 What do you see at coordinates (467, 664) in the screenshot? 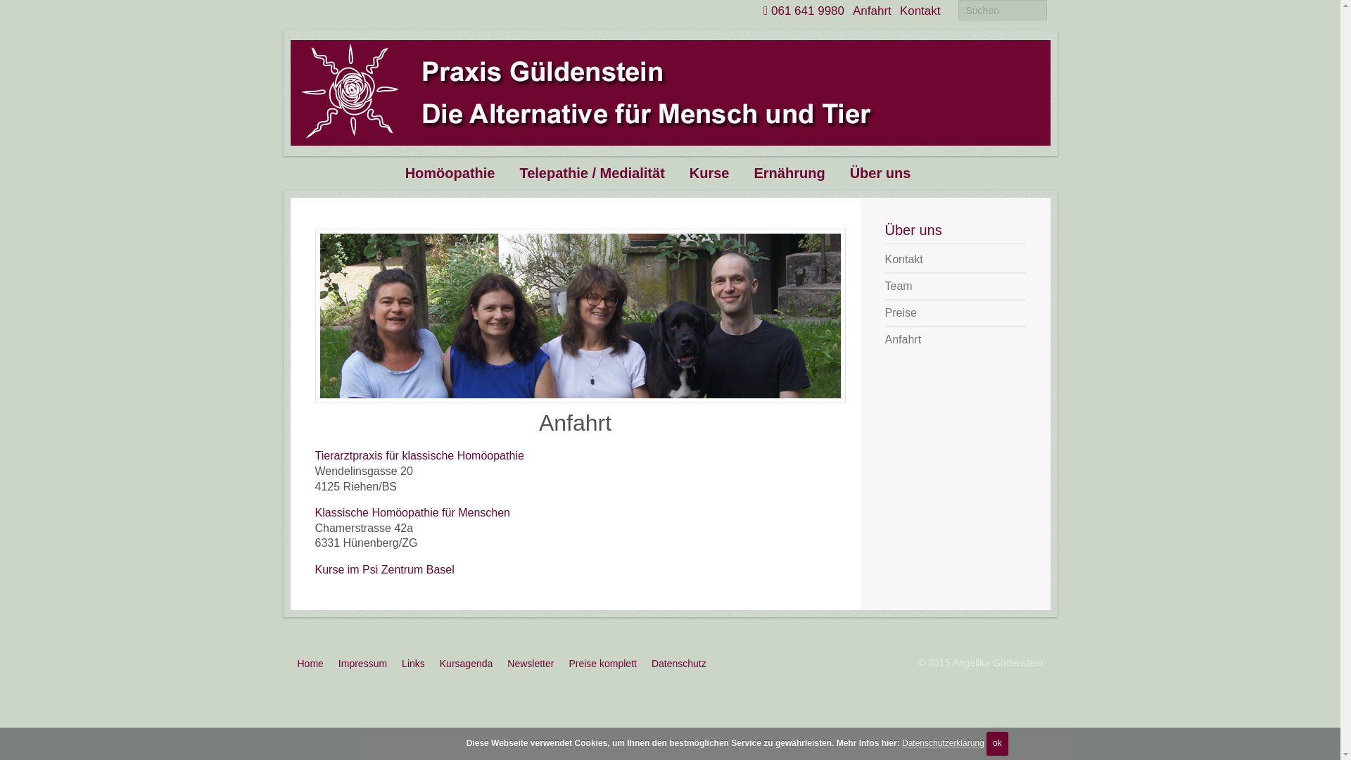
I see `Kursagenda` at bounding box center [467, 664].